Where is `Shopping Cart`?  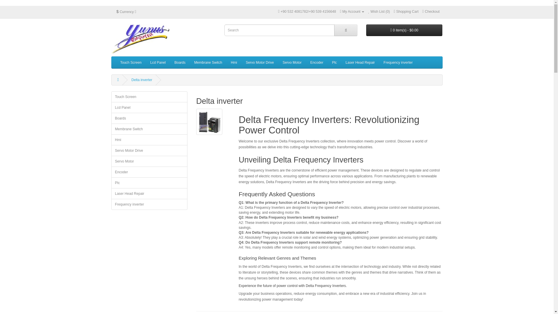
Shopping Cart is located at coordinates (406, 12).